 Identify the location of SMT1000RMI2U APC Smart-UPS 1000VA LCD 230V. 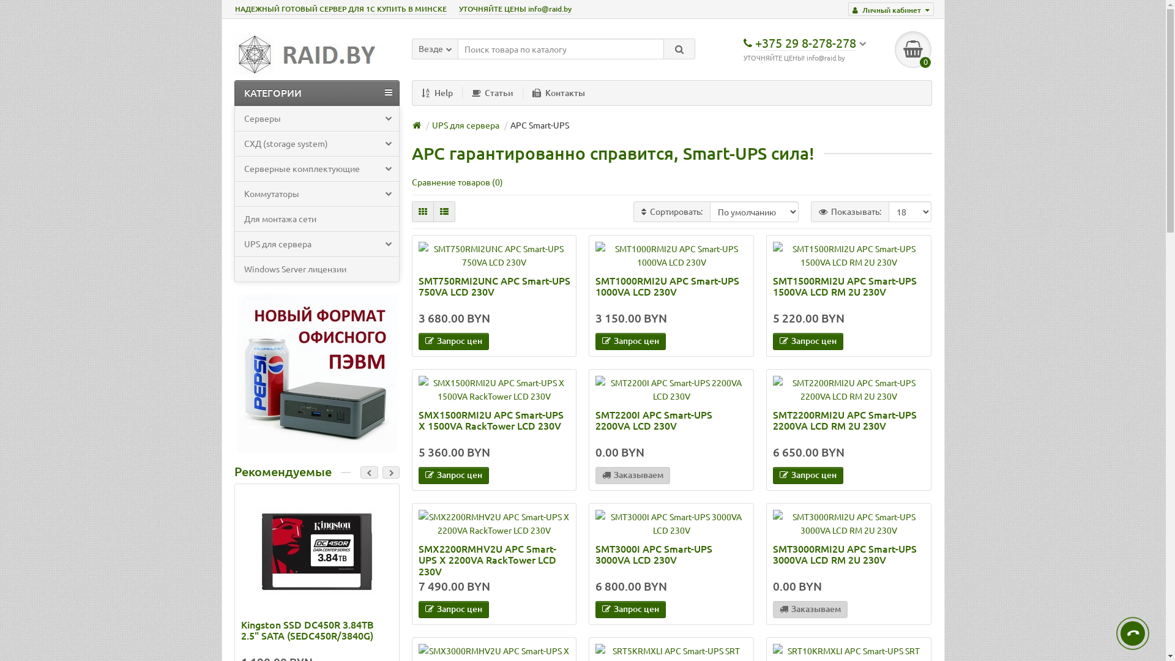
(671, 291).